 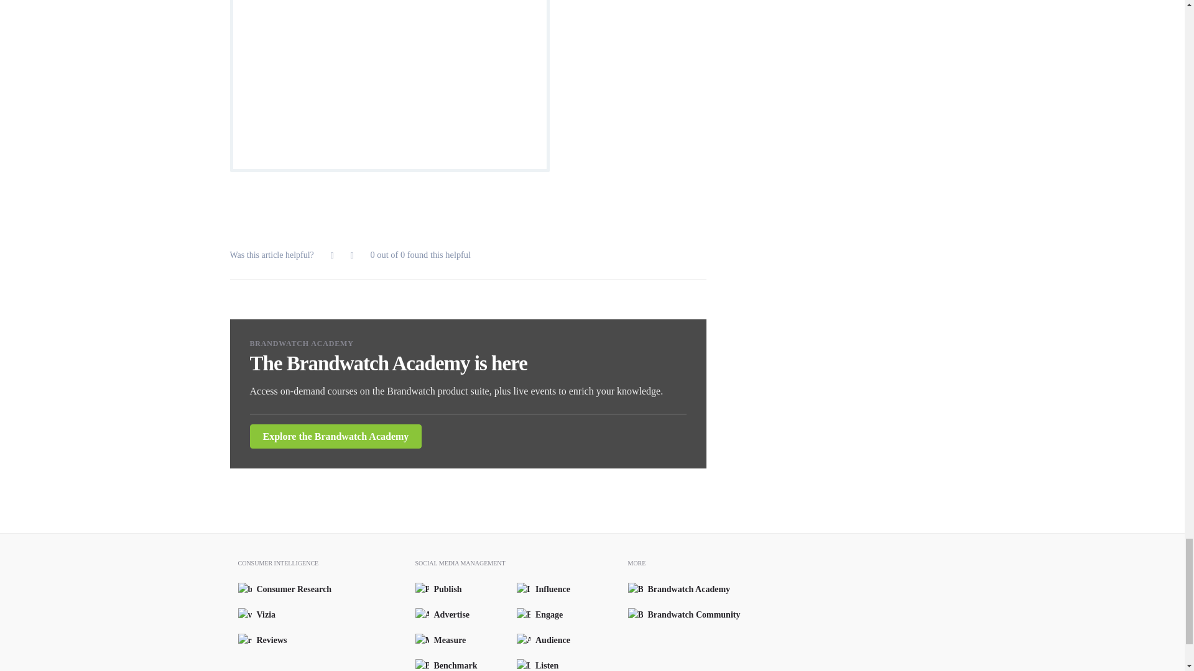 What do you see at coordinates (466, 614) in the screenshot?
I see `Advertise` at bounding box center [466, 614].